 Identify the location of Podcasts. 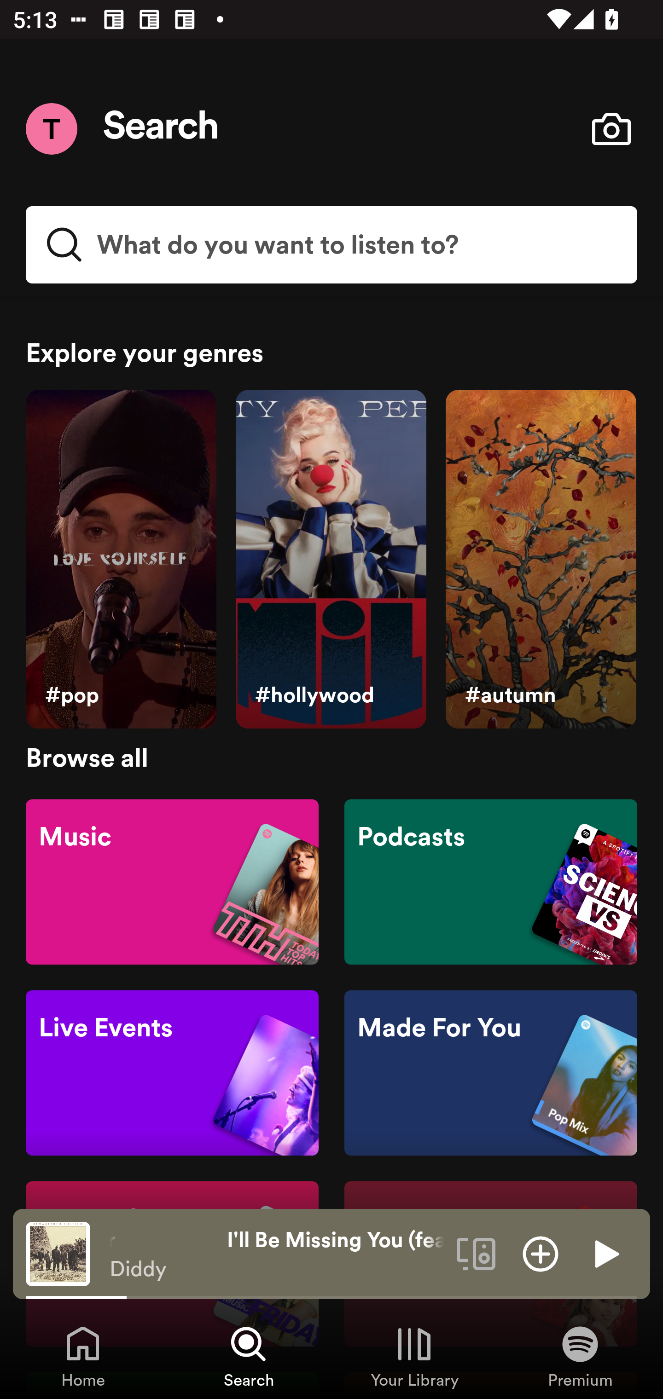
(490, 881).